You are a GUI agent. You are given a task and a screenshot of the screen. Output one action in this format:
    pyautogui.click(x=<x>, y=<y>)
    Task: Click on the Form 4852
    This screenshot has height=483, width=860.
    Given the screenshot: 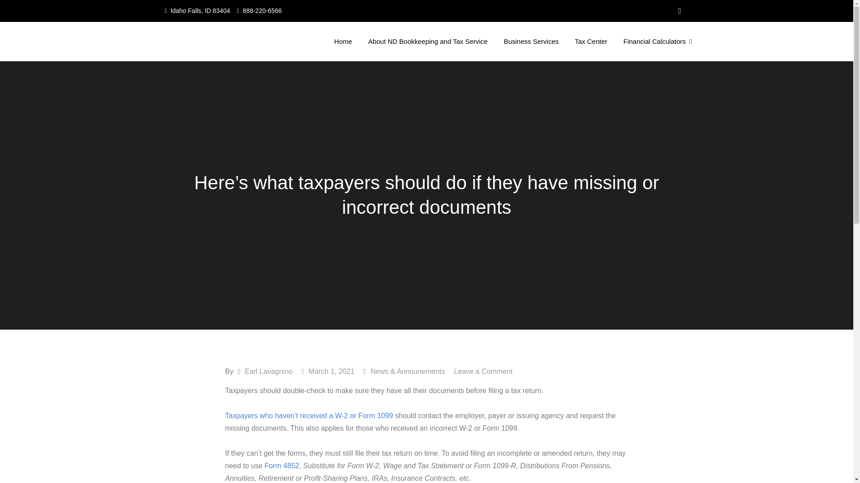 What is the action you would take?
    pyautogui.click(x=282, y=465)
    